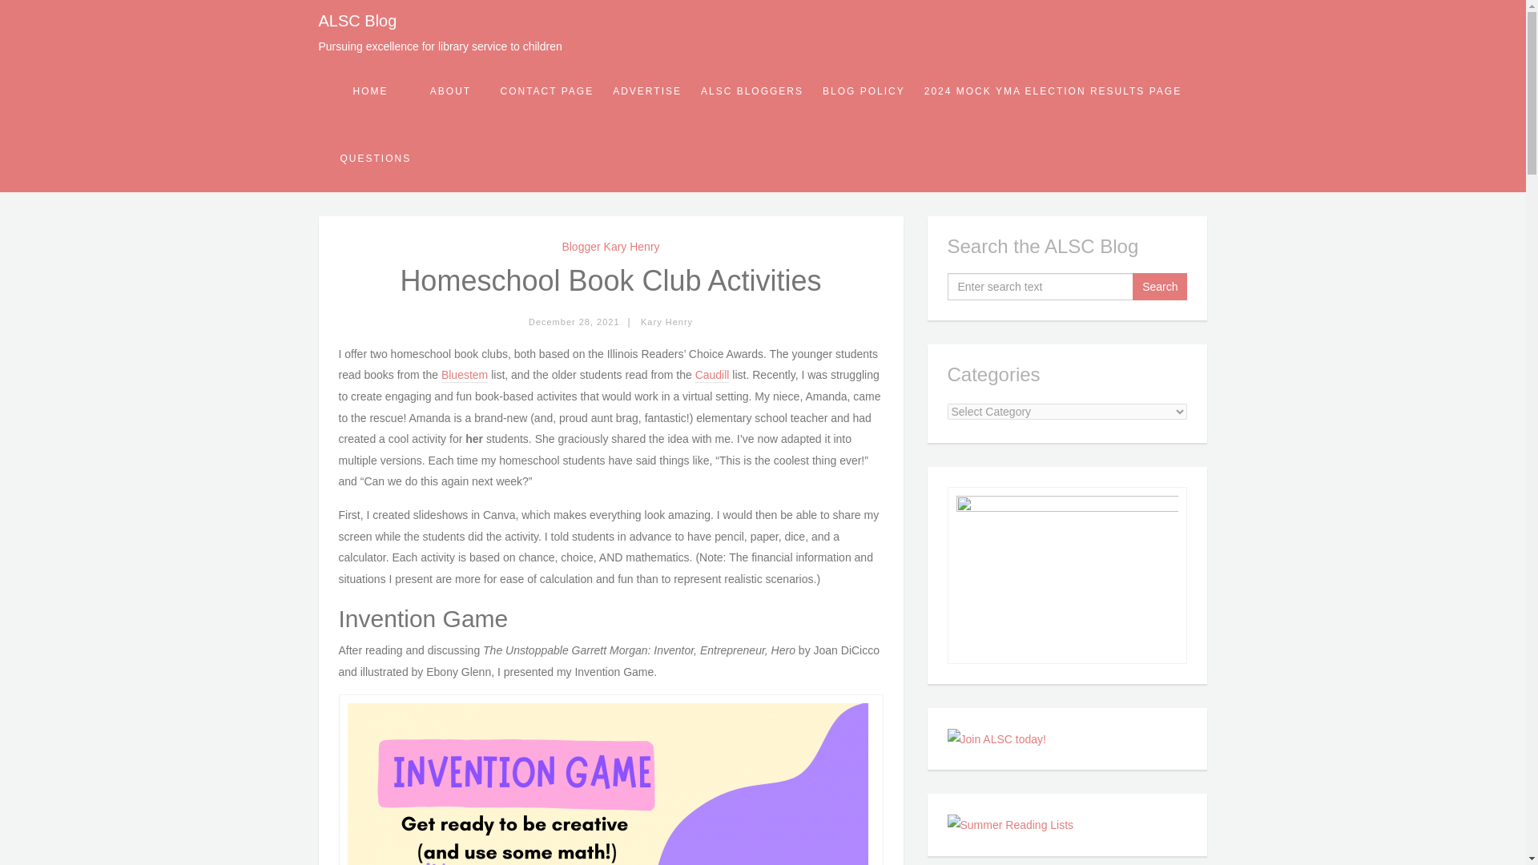 This screenshot has height=865, width=1538. What do you see at coordinates (864, 91) in the screenshot?
I see `BLOG POLICY` at bounding box center [864, 91].